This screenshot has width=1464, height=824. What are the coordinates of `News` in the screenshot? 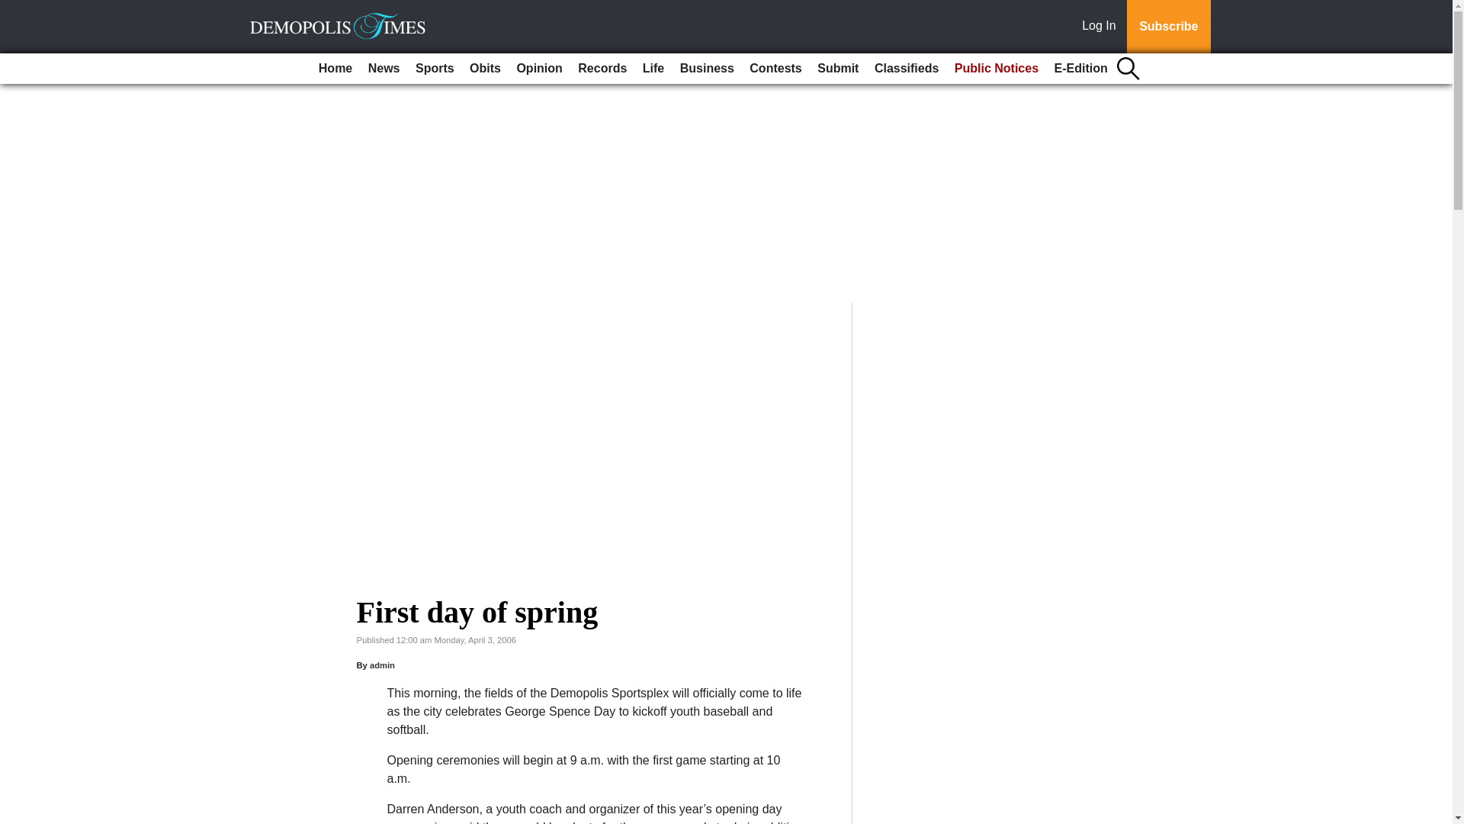 It's located at (384, 69).